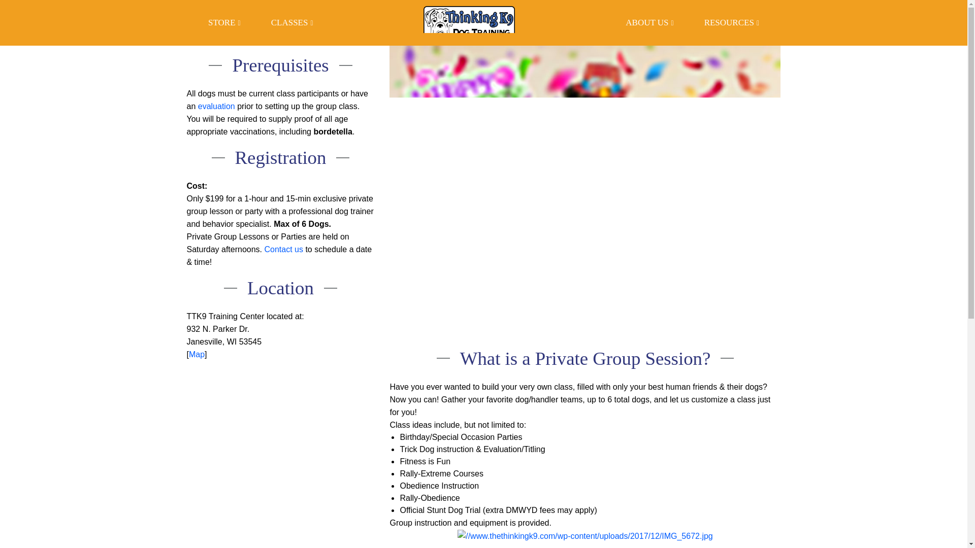  Describe the element at coordinates (216, 106) in the screenshot. I see `evaluation` at that location.